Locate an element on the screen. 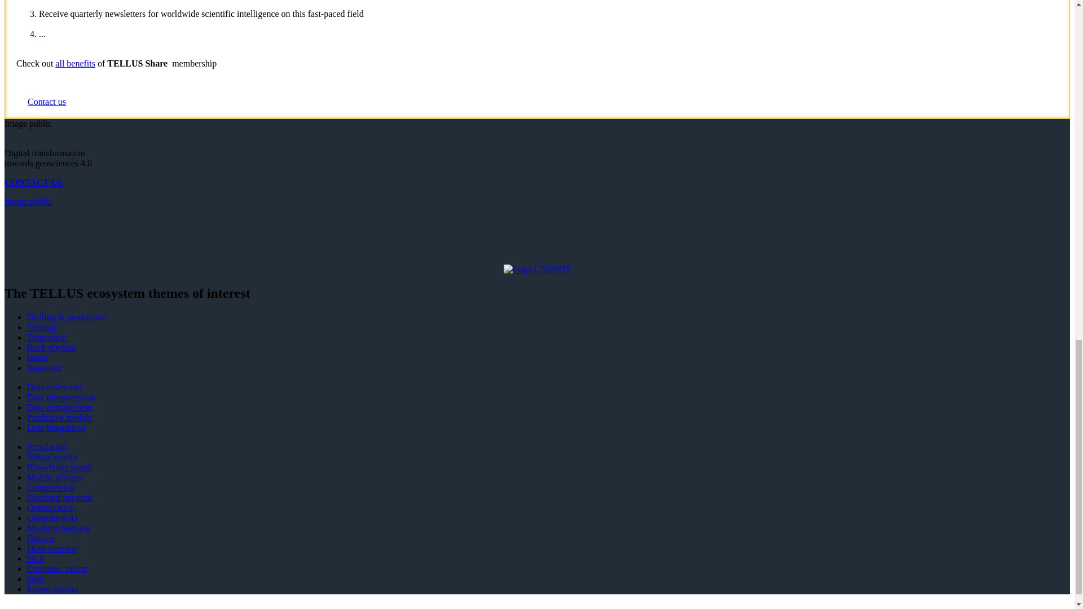  Predictive models is located at coordinates (60, 417).